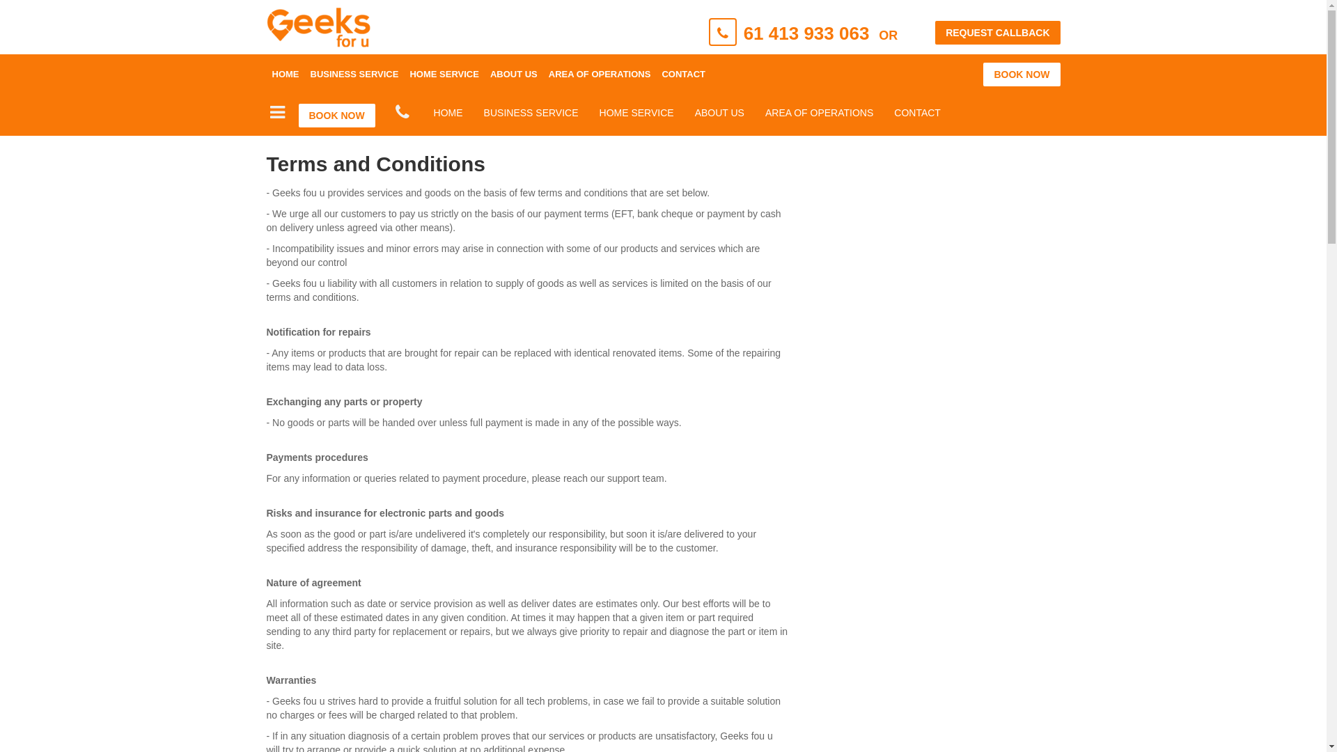 The image size is (1337, 752). I want to click on REQUEST CALLBACK, so click(997, 33).